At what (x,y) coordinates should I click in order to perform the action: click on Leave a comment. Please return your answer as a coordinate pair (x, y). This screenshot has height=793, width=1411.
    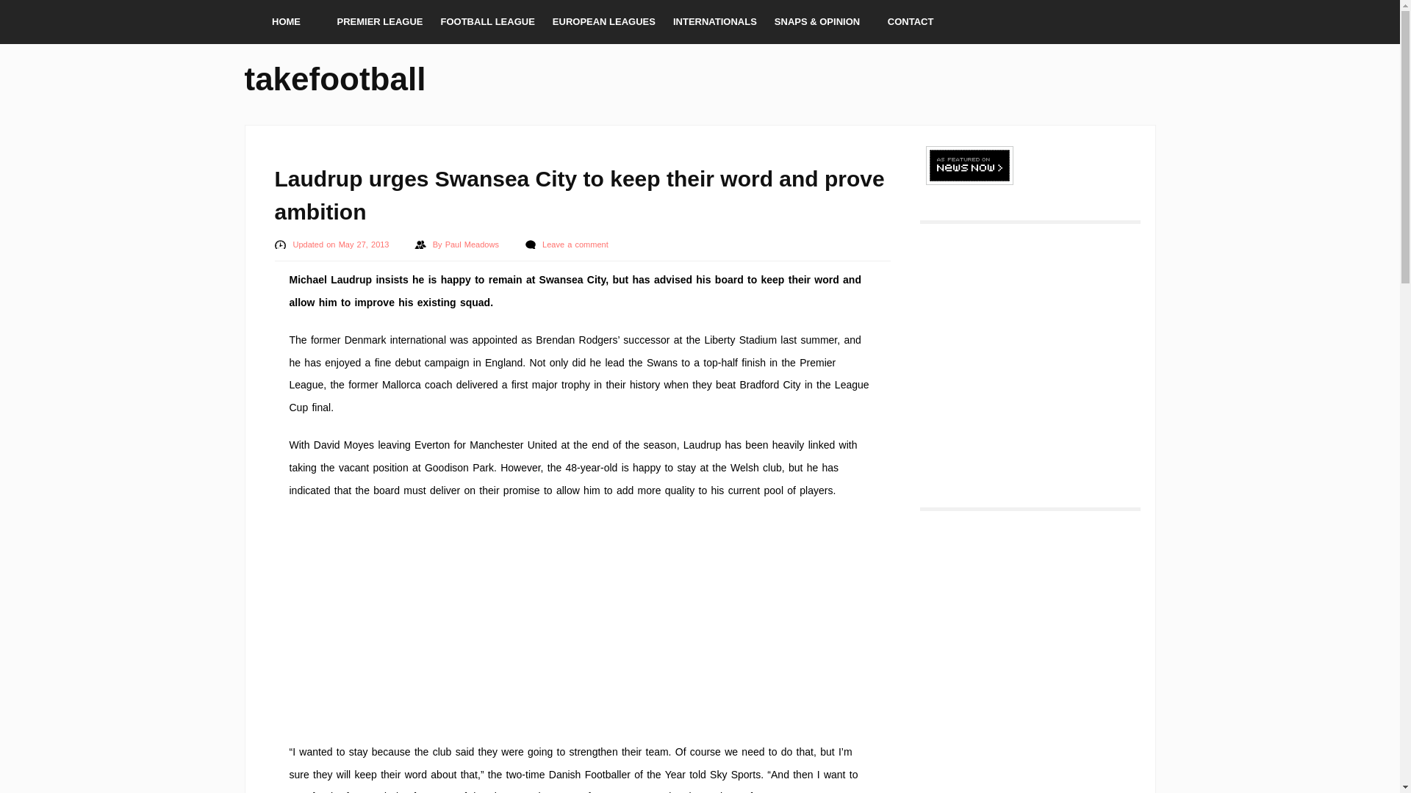
    Looking at the image, I should click on (575, 245).